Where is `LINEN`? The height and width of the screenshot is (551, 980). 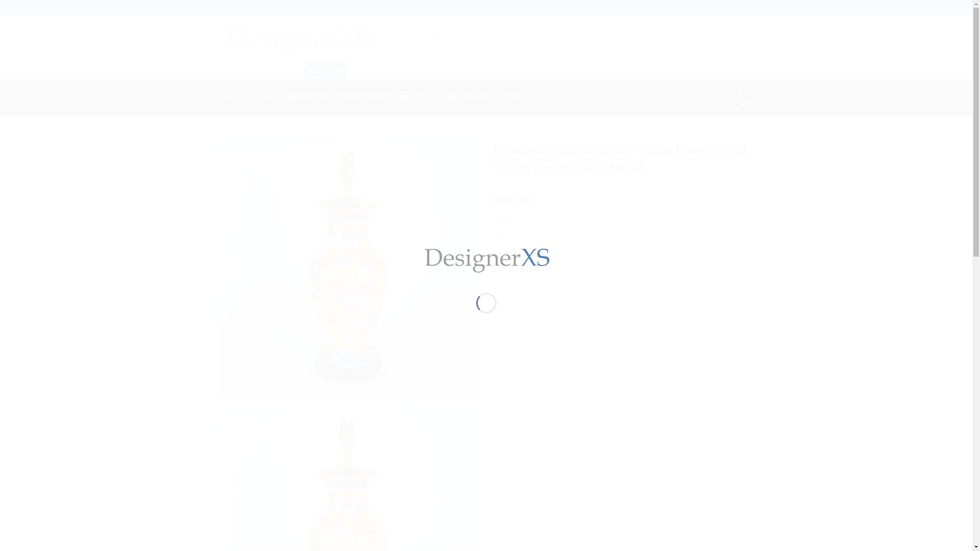 LINEN is located at coordinates (289, 70).